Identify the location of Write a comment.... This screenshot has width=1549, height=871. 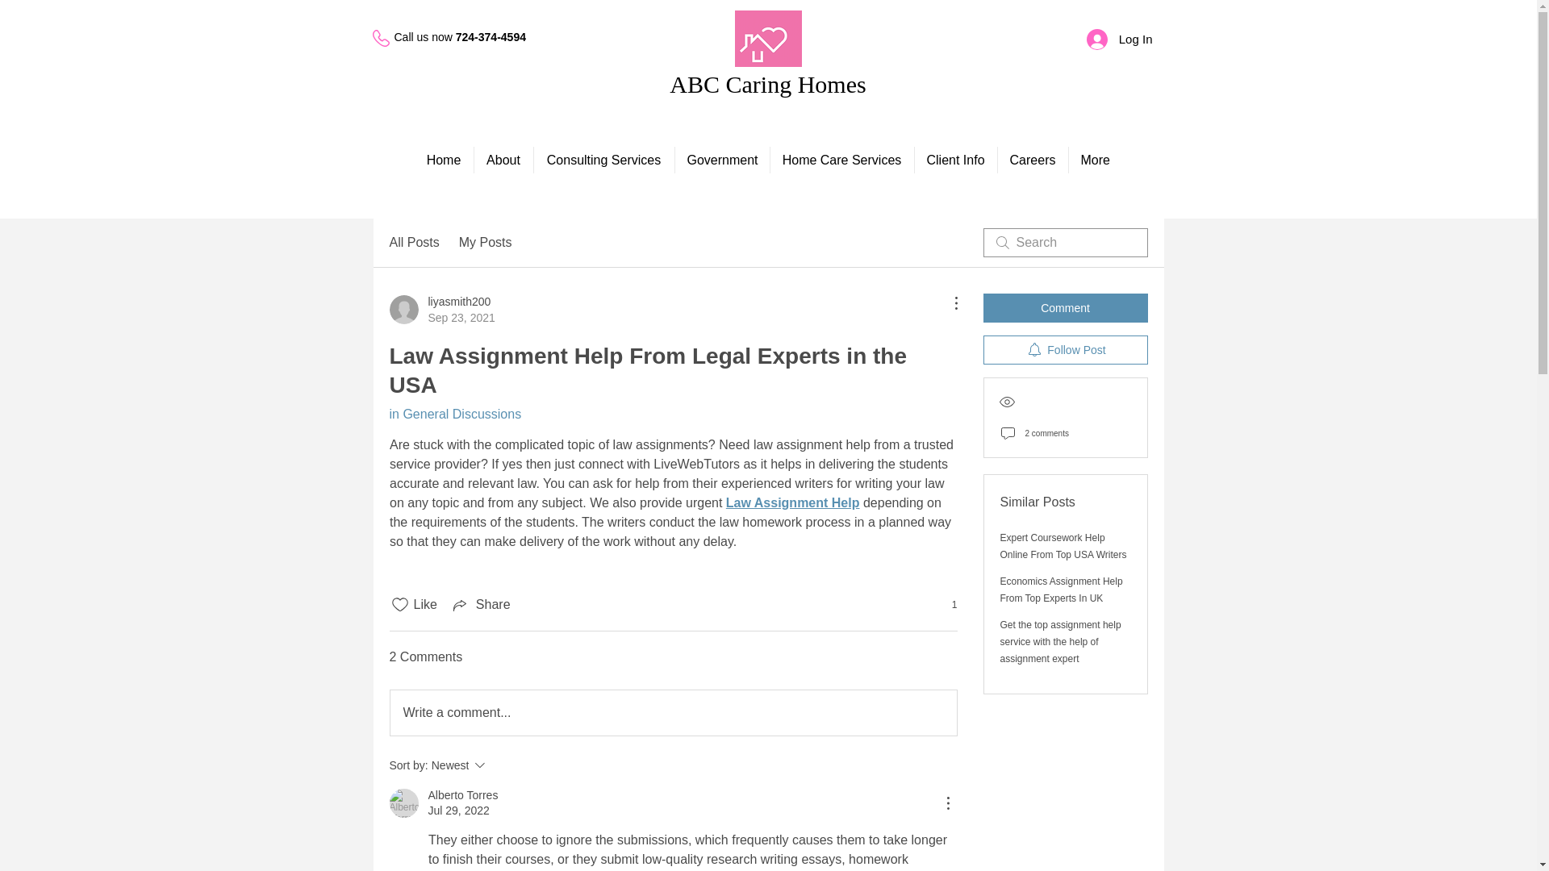
(673, 713).